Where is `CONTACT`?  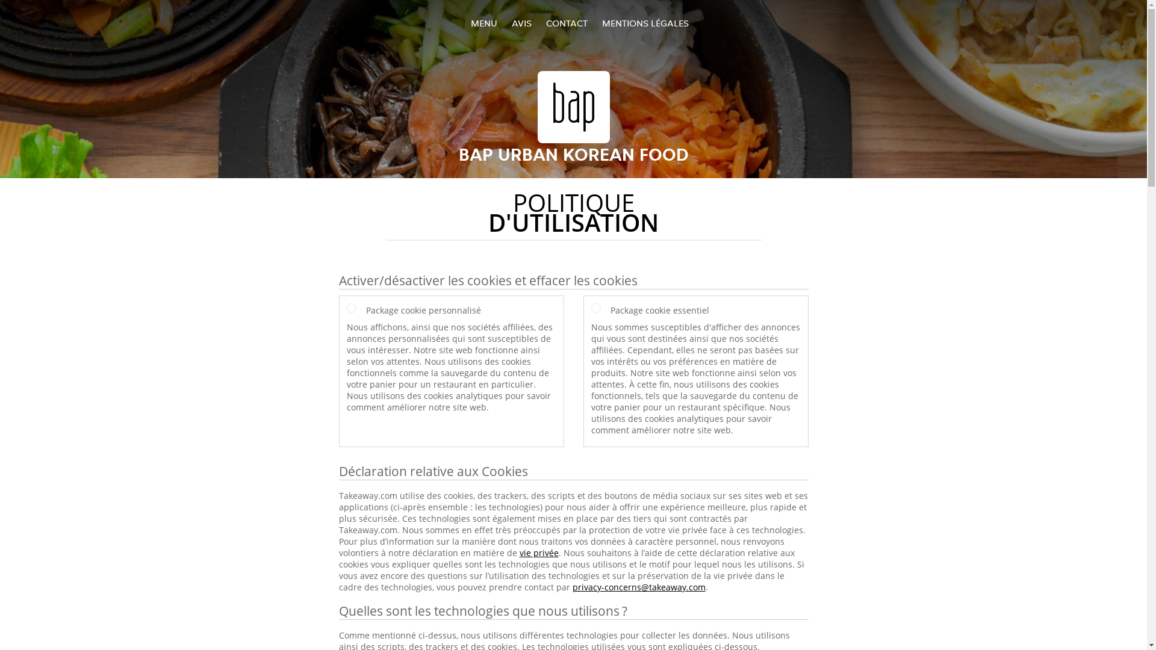 CONTACT is located at coordinates (566, 23).